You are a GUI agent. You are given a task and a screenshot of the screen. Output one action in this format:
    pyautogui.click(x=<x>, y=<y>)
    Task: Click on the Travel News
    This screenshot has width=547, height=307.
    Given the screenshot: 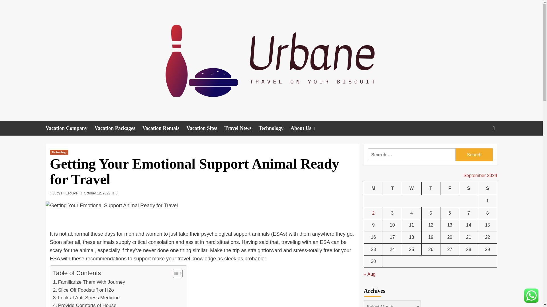 What is the action you would take?
    pyautogui.click(x=241, y=128)
    